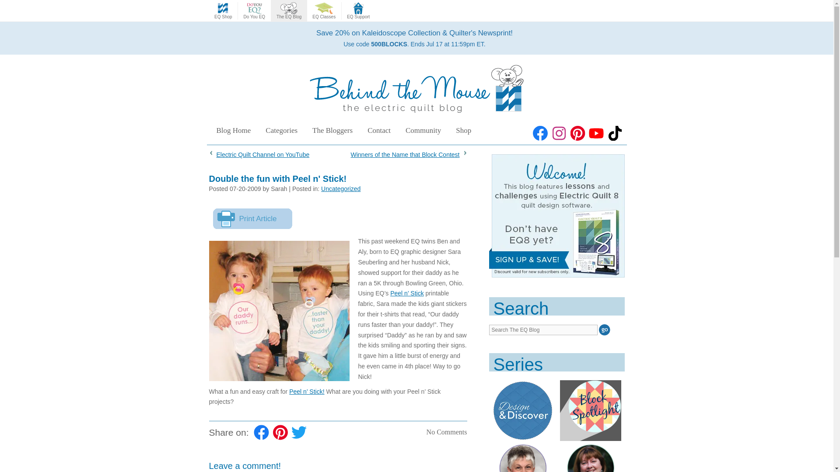 This screenshot has width=840, height=472. What do you see at coordinates (464, 130) in the screenshot?
I see `Shop` at bounding box center [464, 130].